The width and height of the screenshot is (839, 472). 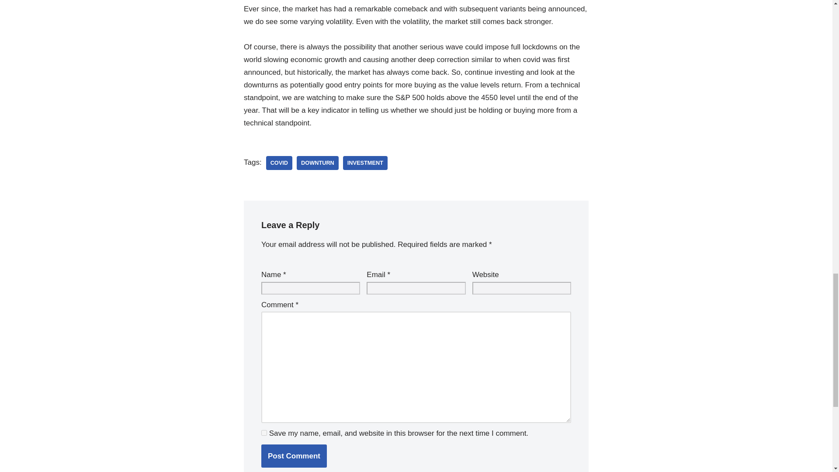 What do you see at coordinates (365, 163) in the screenshot?
I see `INVESTMENT` at bounding box center [365, 163].